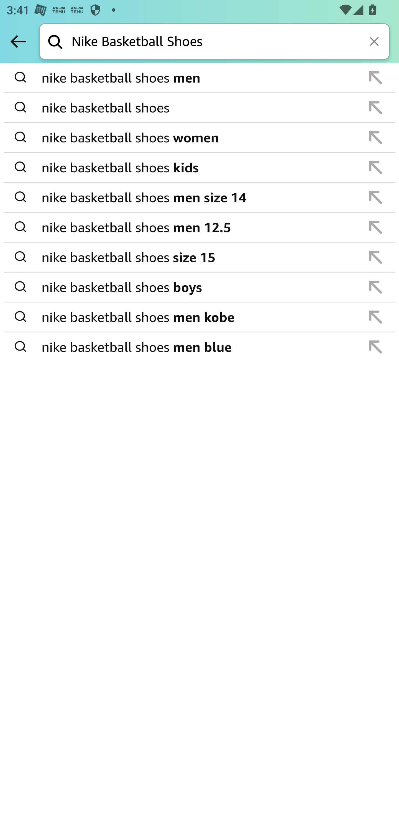 This screenshot has height=820, width=399. What do you see at coordinates (200, 257) in the screenshot?
I see `nike basketball shoes size 15` at bounding box center [200, 257].